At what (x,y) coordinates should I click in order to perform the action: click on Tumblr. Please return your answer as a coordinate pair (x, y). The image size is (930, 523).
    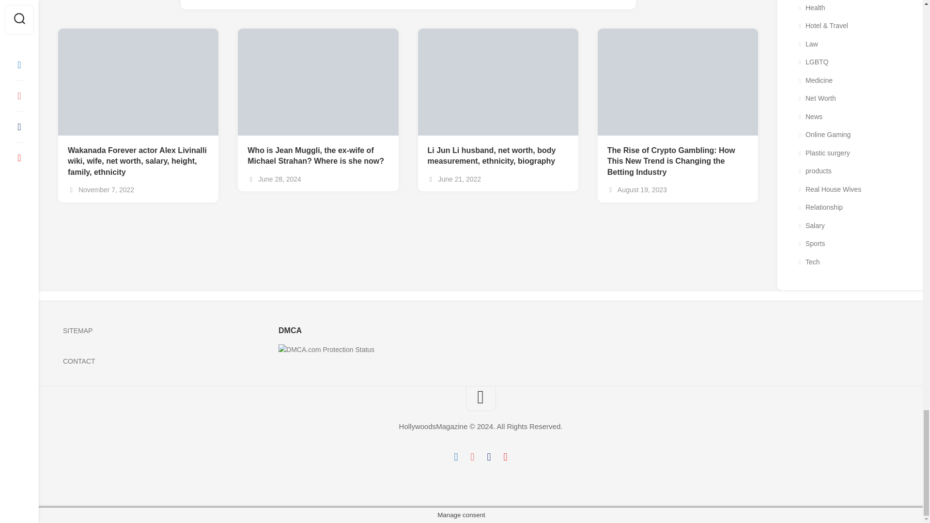
    Looking at the image, I should click on (488, 457).